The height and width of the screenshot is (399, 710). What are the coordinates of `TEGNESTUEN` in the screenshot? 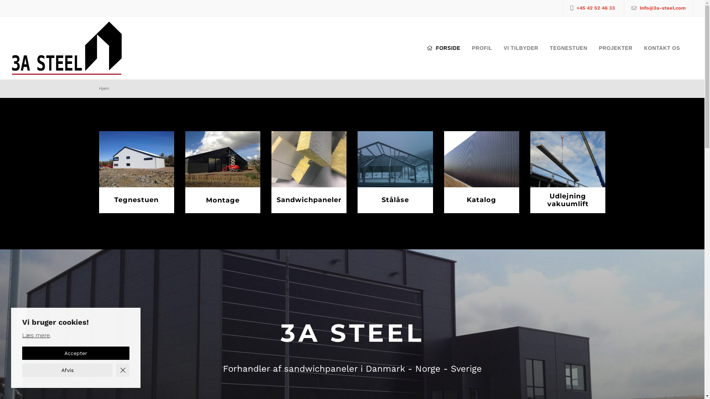 It's located at (569, 48).